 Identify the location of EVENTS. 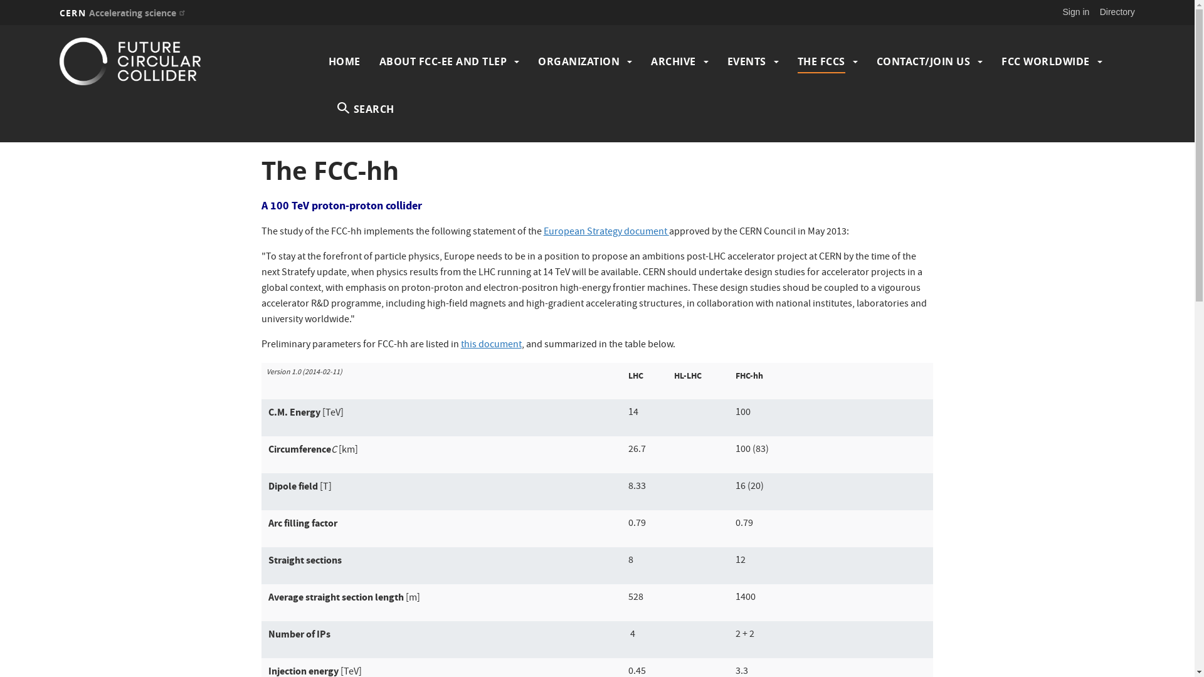
(747, 61).